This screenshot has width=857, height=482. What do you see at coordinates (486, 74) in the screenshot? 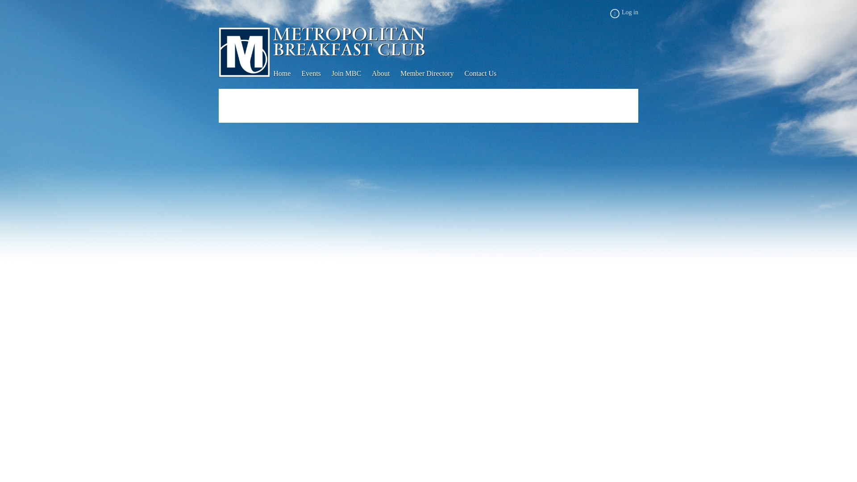
I see `Contact Us` at bounding box center [486, 74].